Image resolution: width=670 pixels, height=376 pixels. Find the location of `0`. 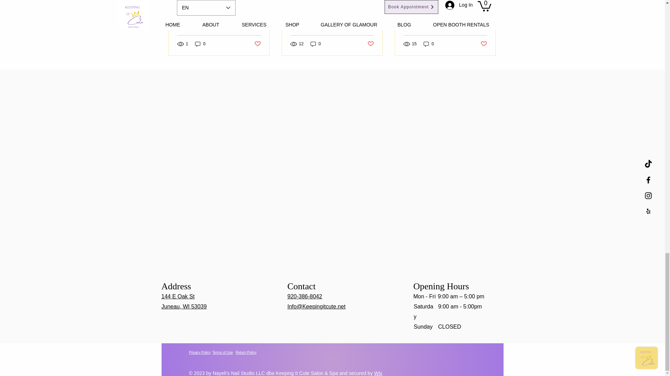

0 is located at coordinates (200, 44).